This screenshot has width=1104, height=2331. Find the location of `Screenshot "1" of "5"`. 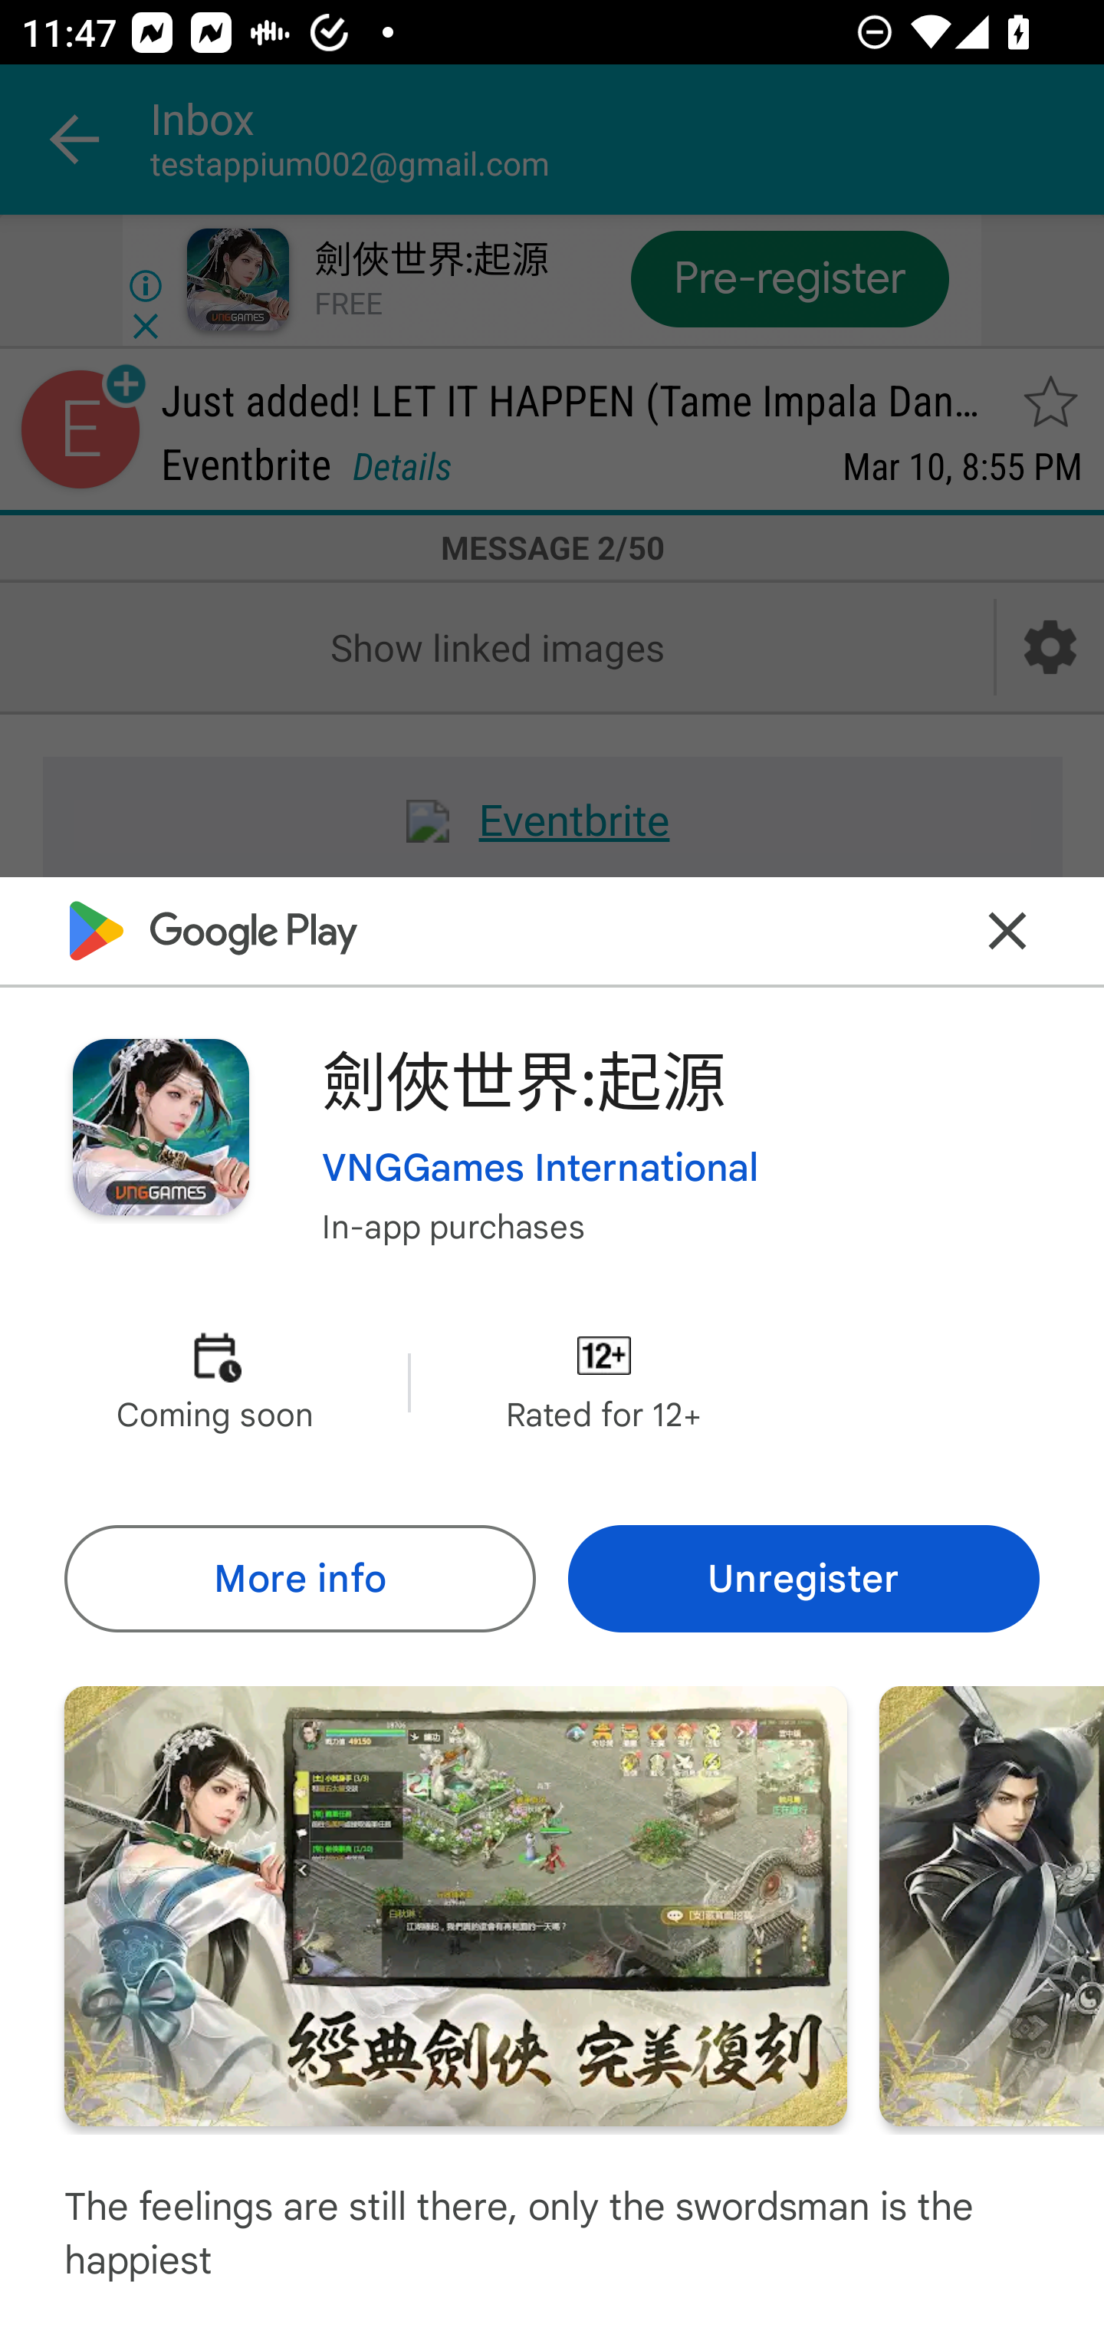

Screenshot "1" of "5" is located at coordinates (455, 1905).